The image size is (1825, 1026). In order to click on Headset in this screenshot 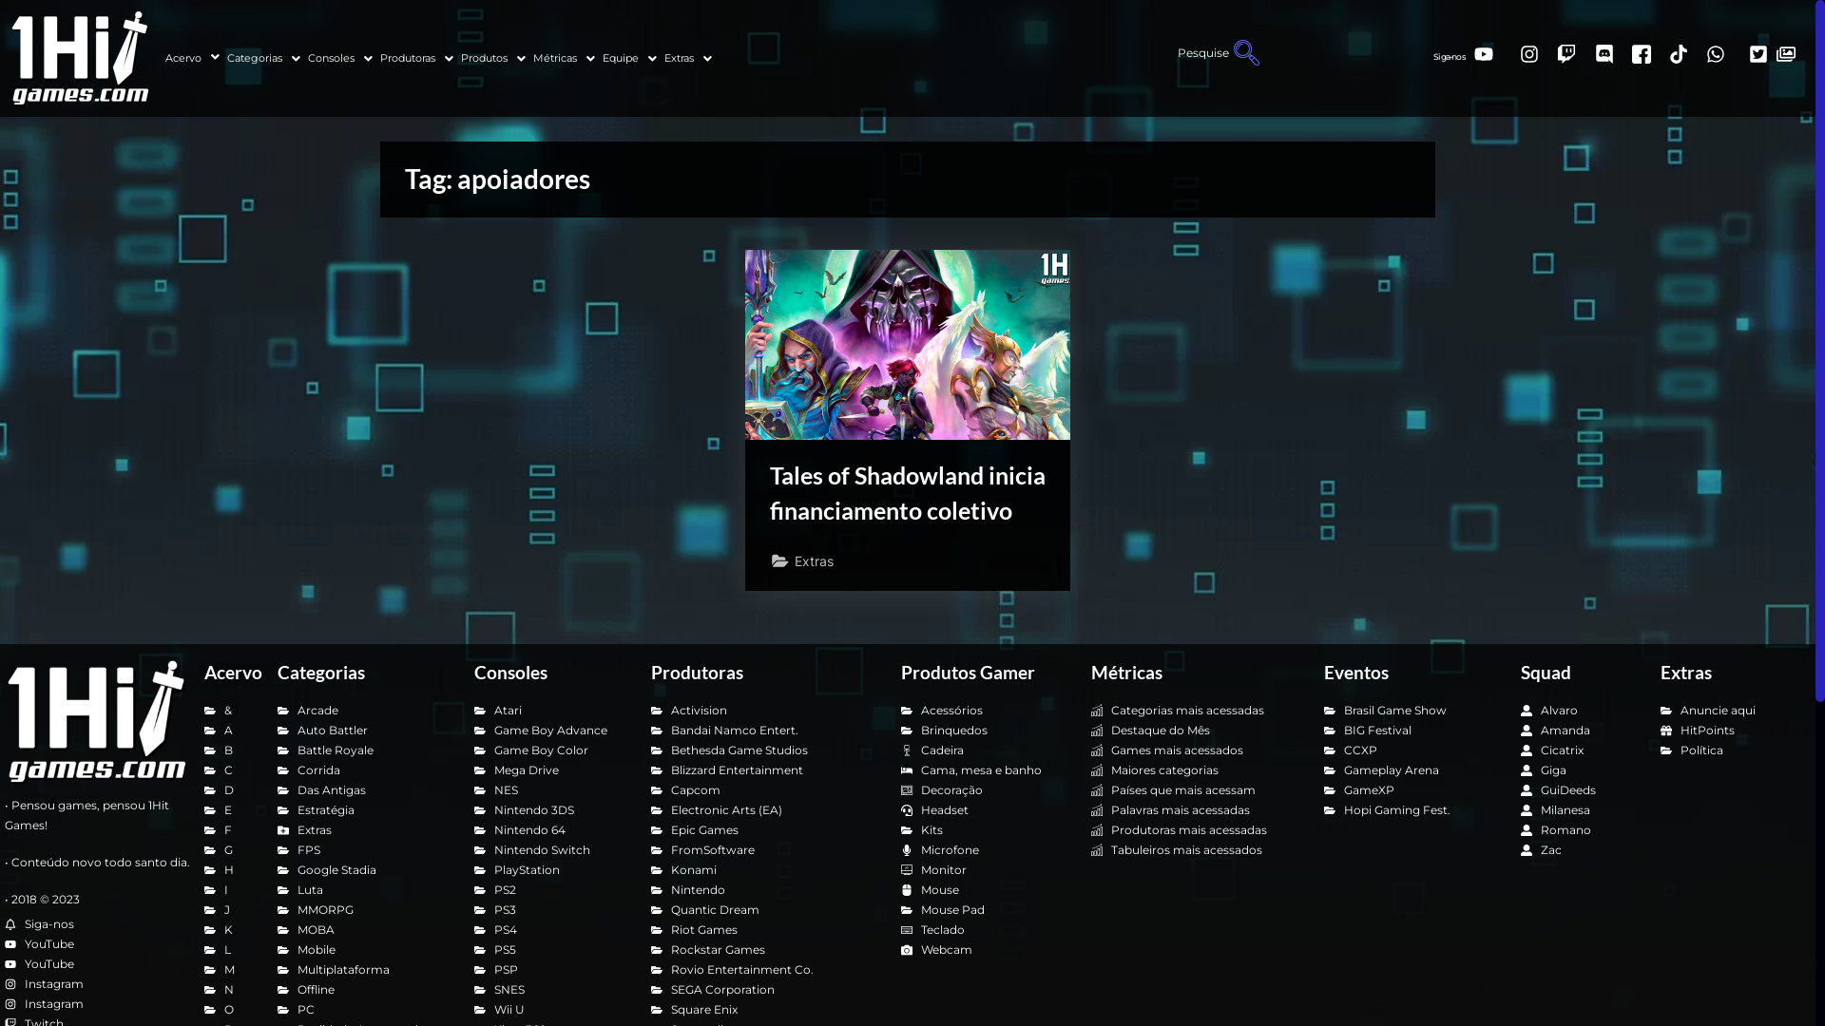, I will do `click(987, 809)`.